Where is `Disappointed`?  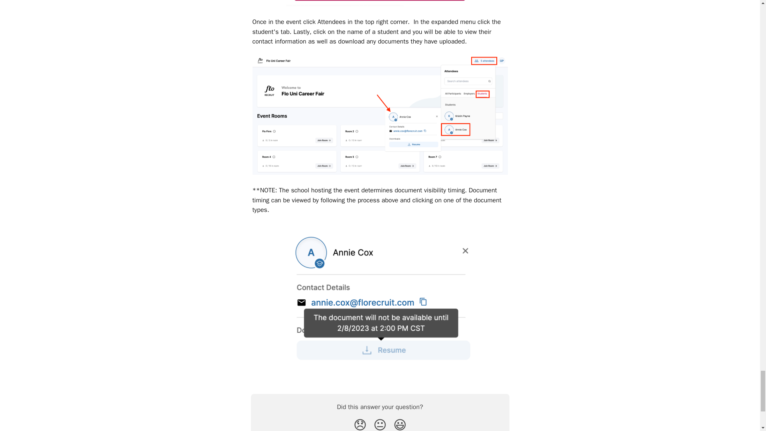 Disappointed is located at coordinates (360, 424).